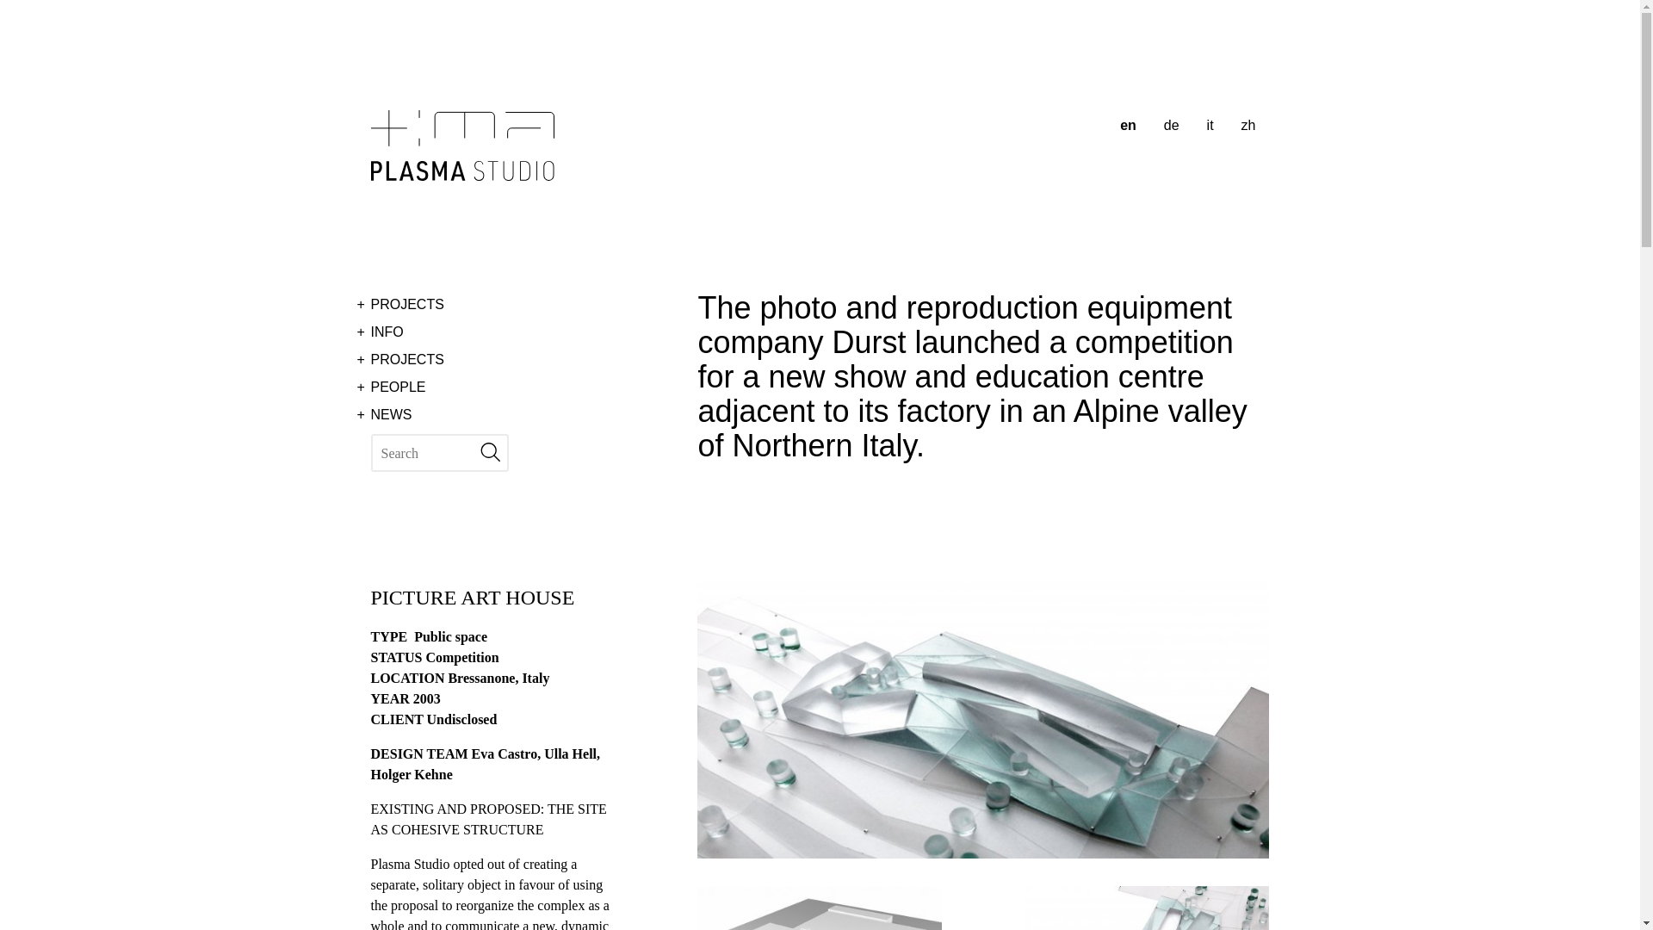 This screenshot has width=1653, height=930. I want to click on PROJECTS, so click(486, 360).